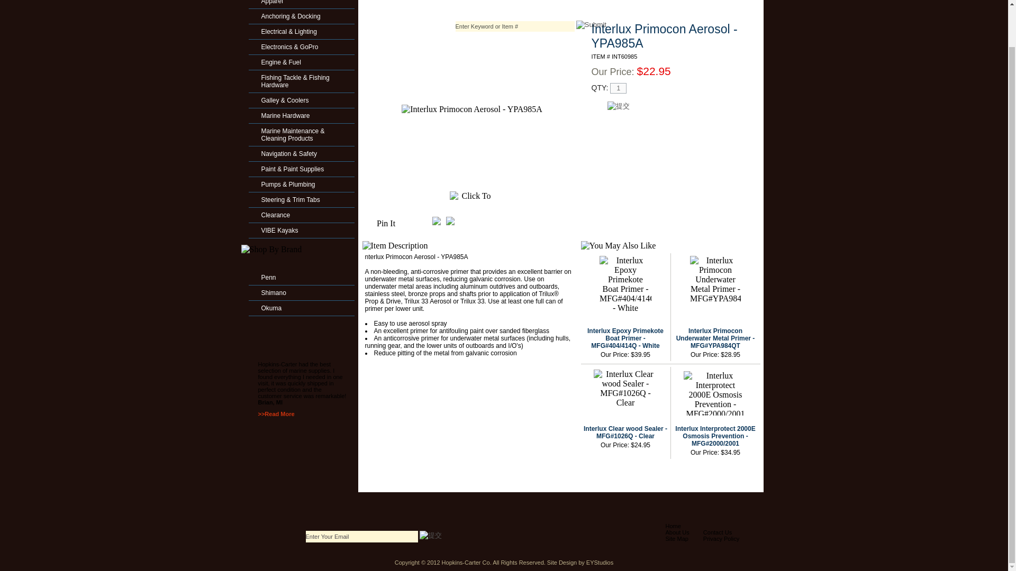  I want to click on Clearance, so click(301, 215).